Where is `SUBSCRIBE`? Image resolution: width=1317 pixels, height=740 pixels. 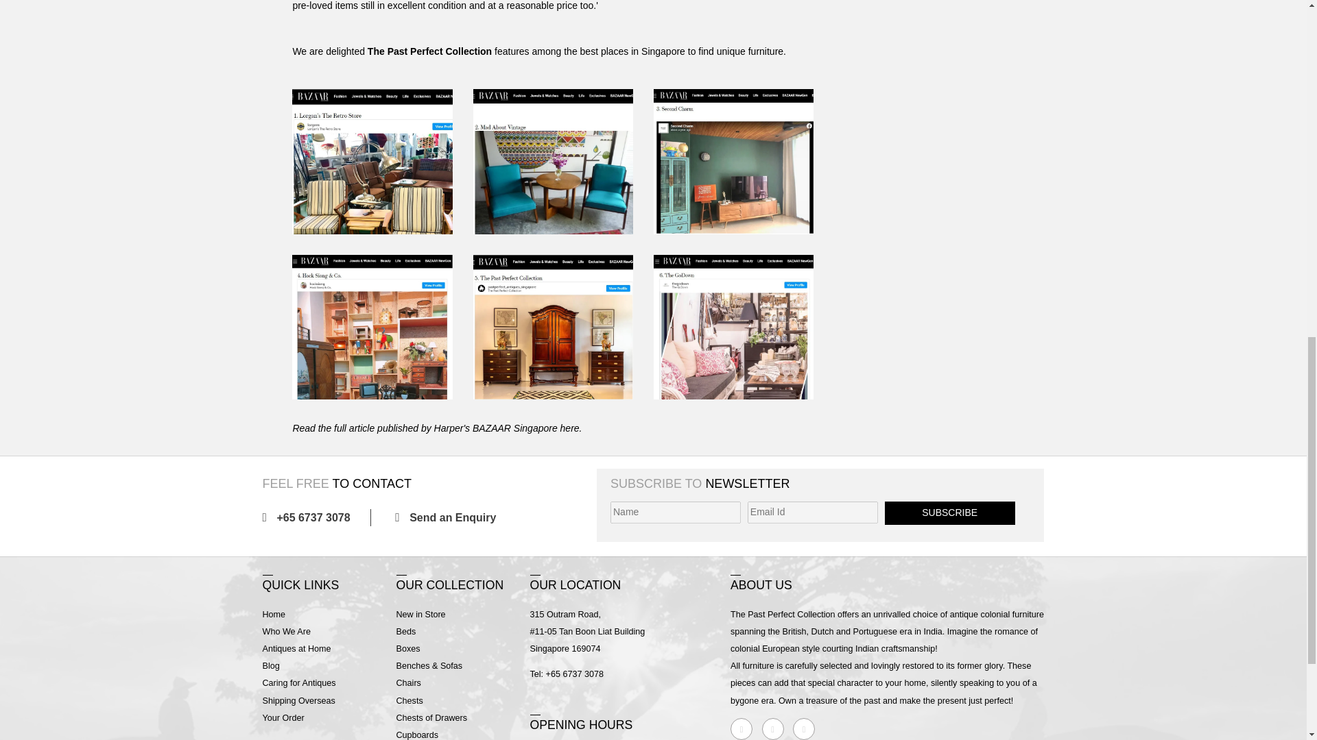 SUBSCRIBE is located at coordinates (950, 513).